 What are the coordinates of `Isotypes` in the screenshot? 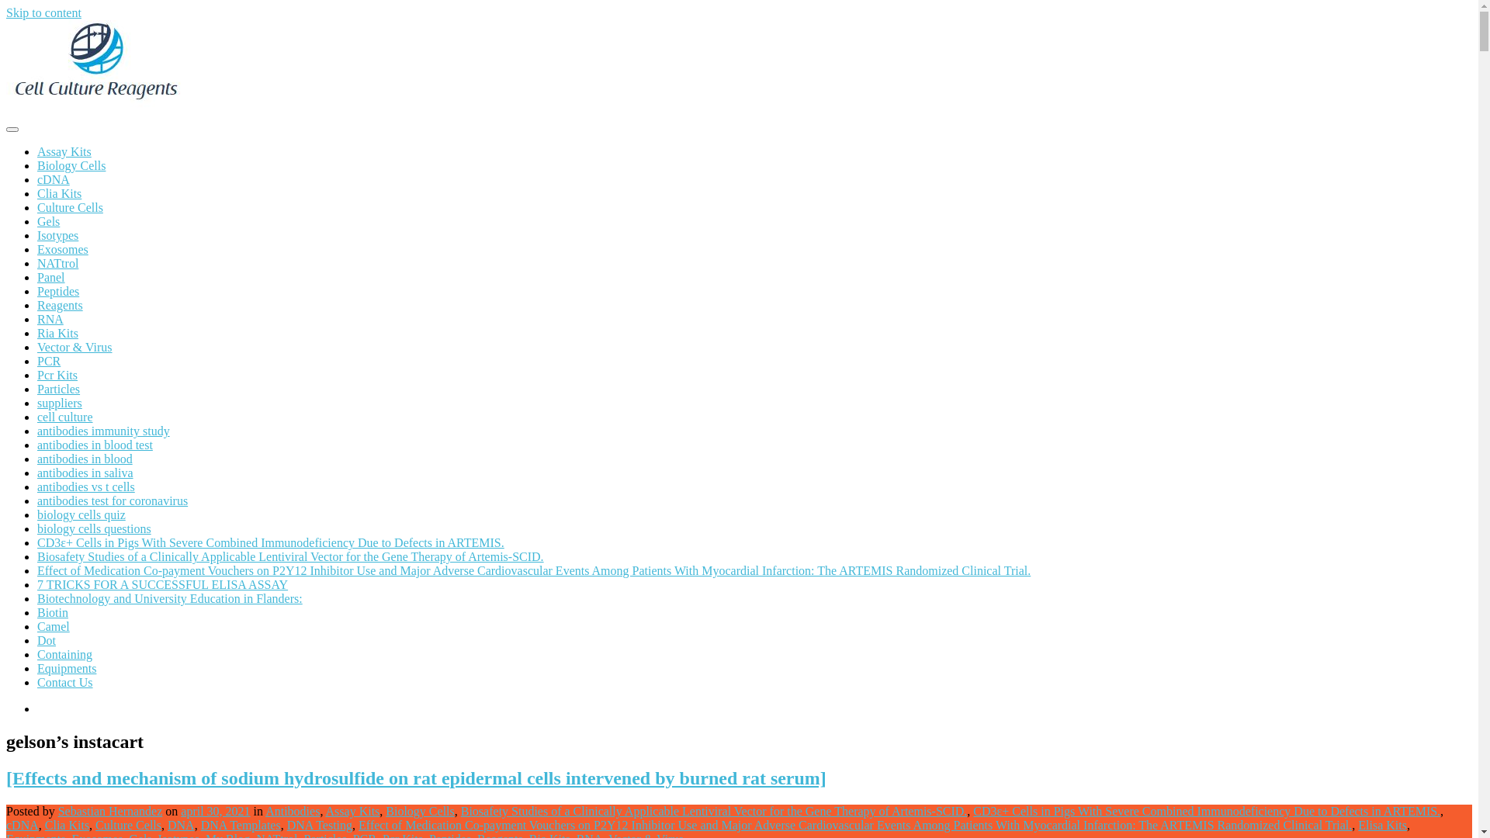 It's located at (57, 235).